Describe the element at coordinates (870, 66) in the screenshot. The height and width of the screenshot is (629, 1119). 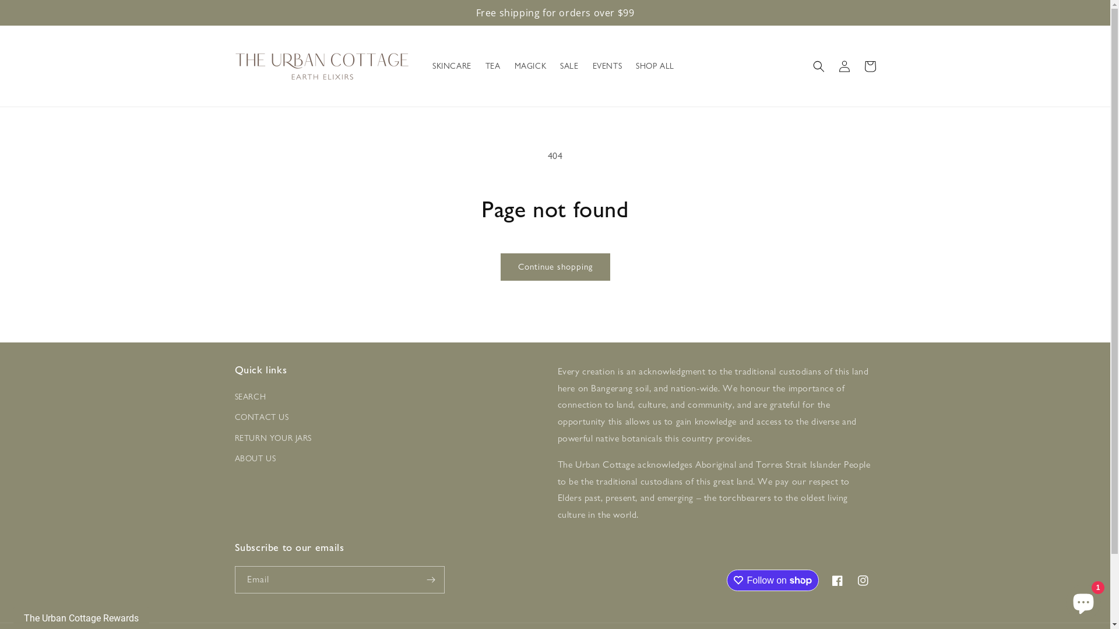
I see `Cart` at that location.